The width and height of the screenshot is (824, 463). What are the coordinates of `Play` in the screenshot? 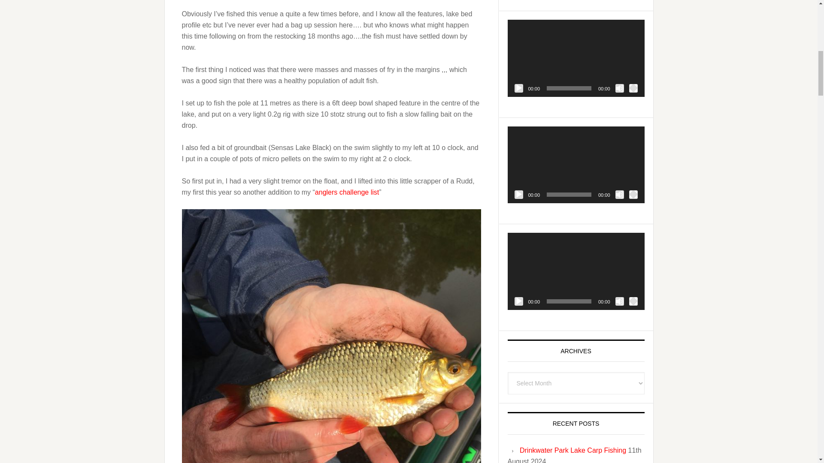 It's located at (518, 195).